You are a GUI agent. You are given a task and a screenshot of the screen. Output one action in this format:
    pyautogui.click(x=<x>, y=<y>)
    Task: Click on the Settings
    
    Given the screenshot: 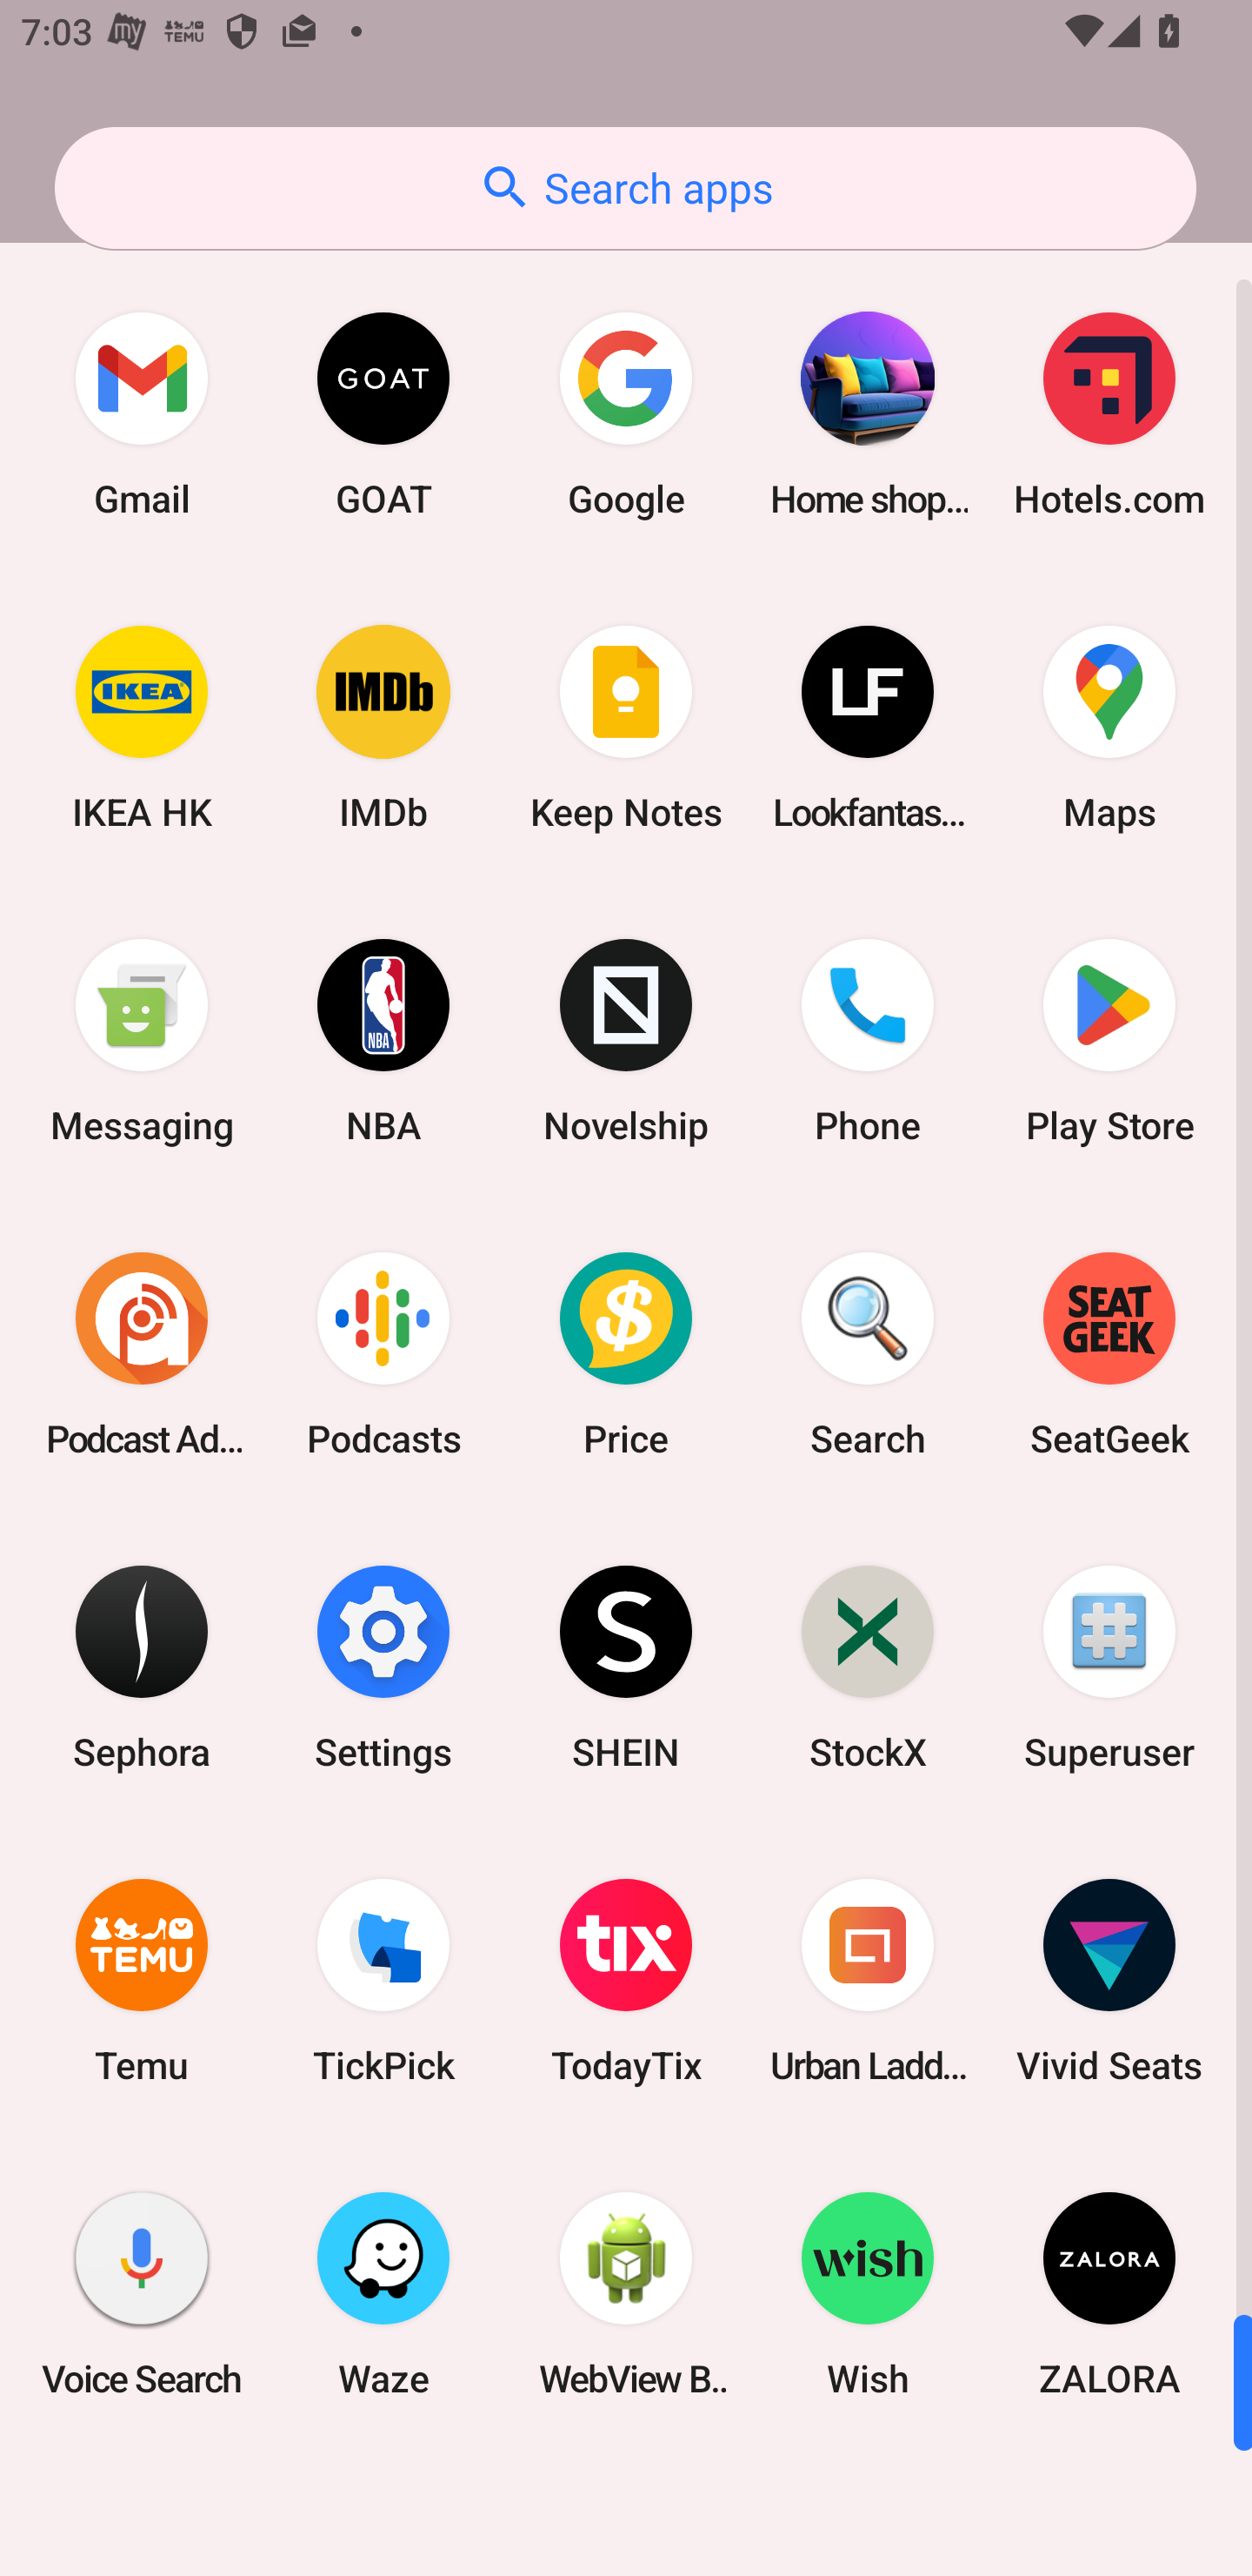 What is the action you would take?
    pyautogui.click(x=383, y=1666)
    